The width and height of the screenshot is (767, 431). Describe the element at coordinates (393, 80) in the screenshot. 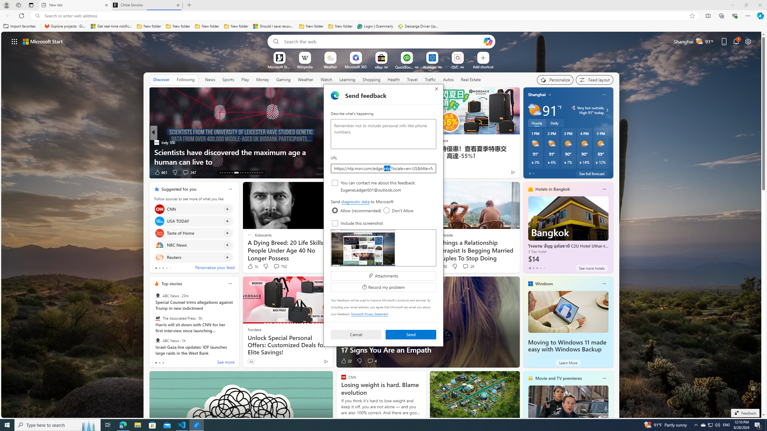

I see `Health` at that location.